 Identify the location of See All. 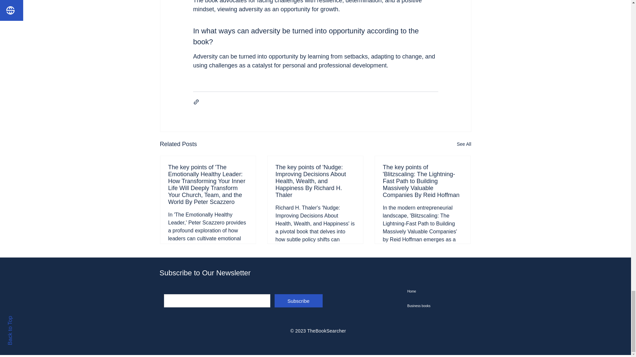
(464, 144).